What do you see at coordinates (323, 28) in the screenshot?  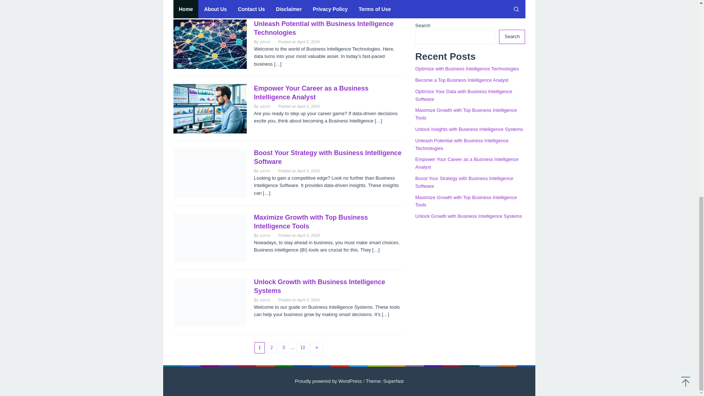 I see `Unleash Potential with Business Intelligence Technologies` at bounding box center [323, 28].